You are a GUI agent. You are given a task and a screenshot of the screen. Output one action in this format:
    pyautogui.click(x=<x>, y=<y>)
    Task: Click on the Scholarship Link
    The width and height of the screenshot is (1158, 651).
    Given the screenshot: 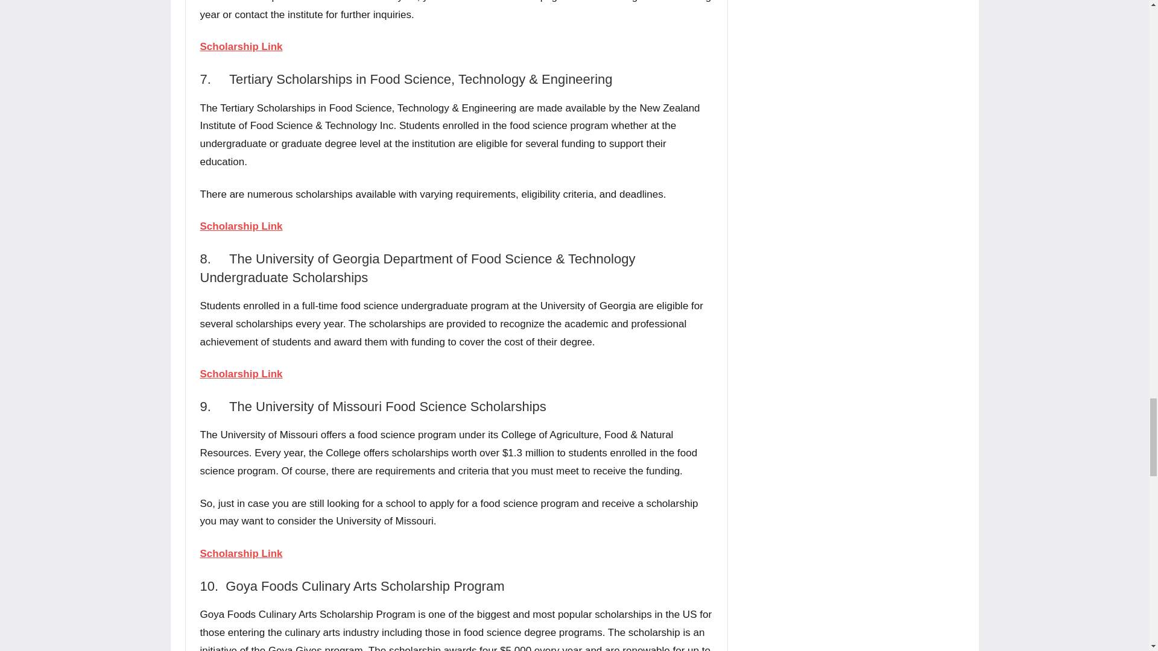 What is the action you would take?
    pyautogui.click(x=241, y=226)
    